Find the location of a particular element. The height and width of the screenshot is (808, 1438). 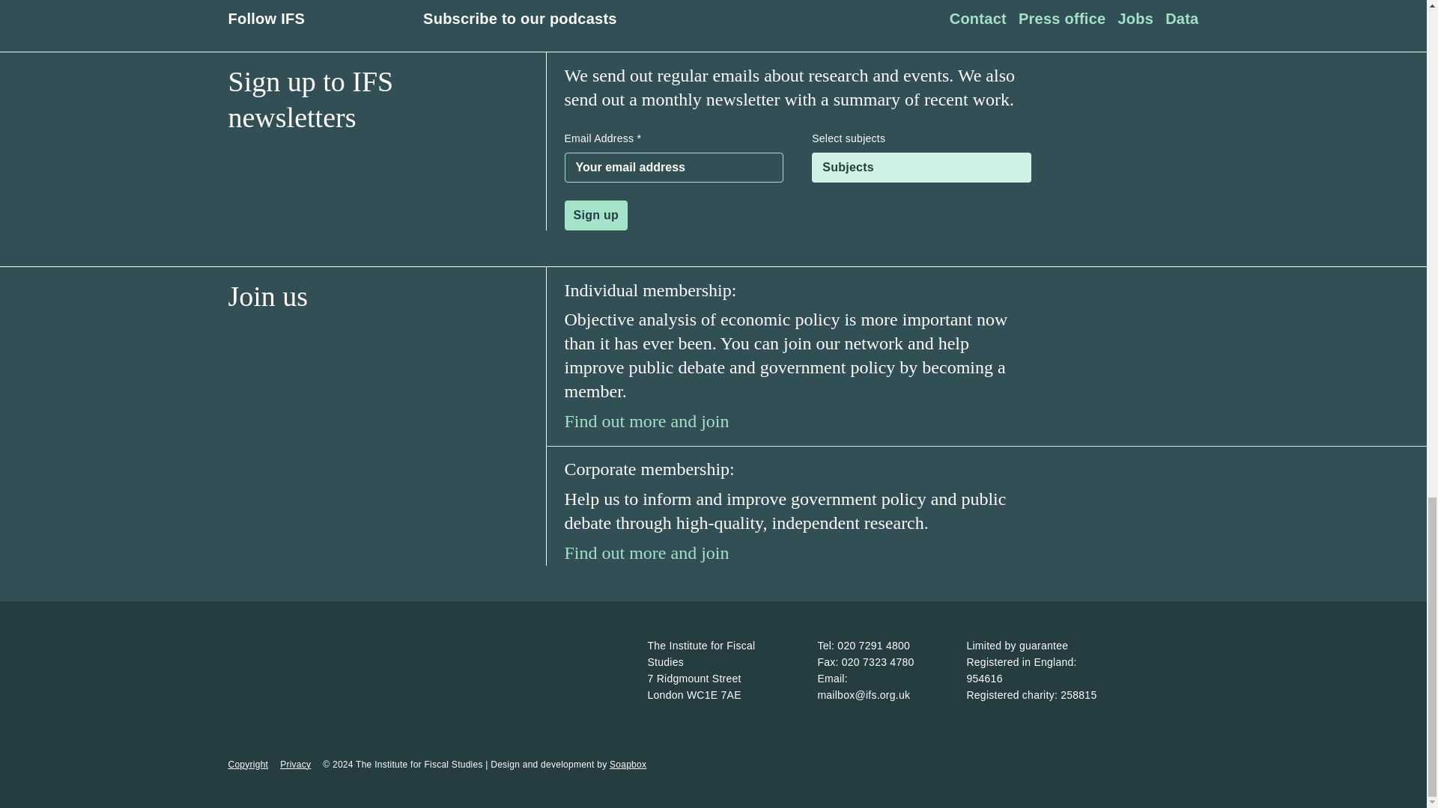

Visit the YouTube profile of IFS is located at coordinates (386, 18).